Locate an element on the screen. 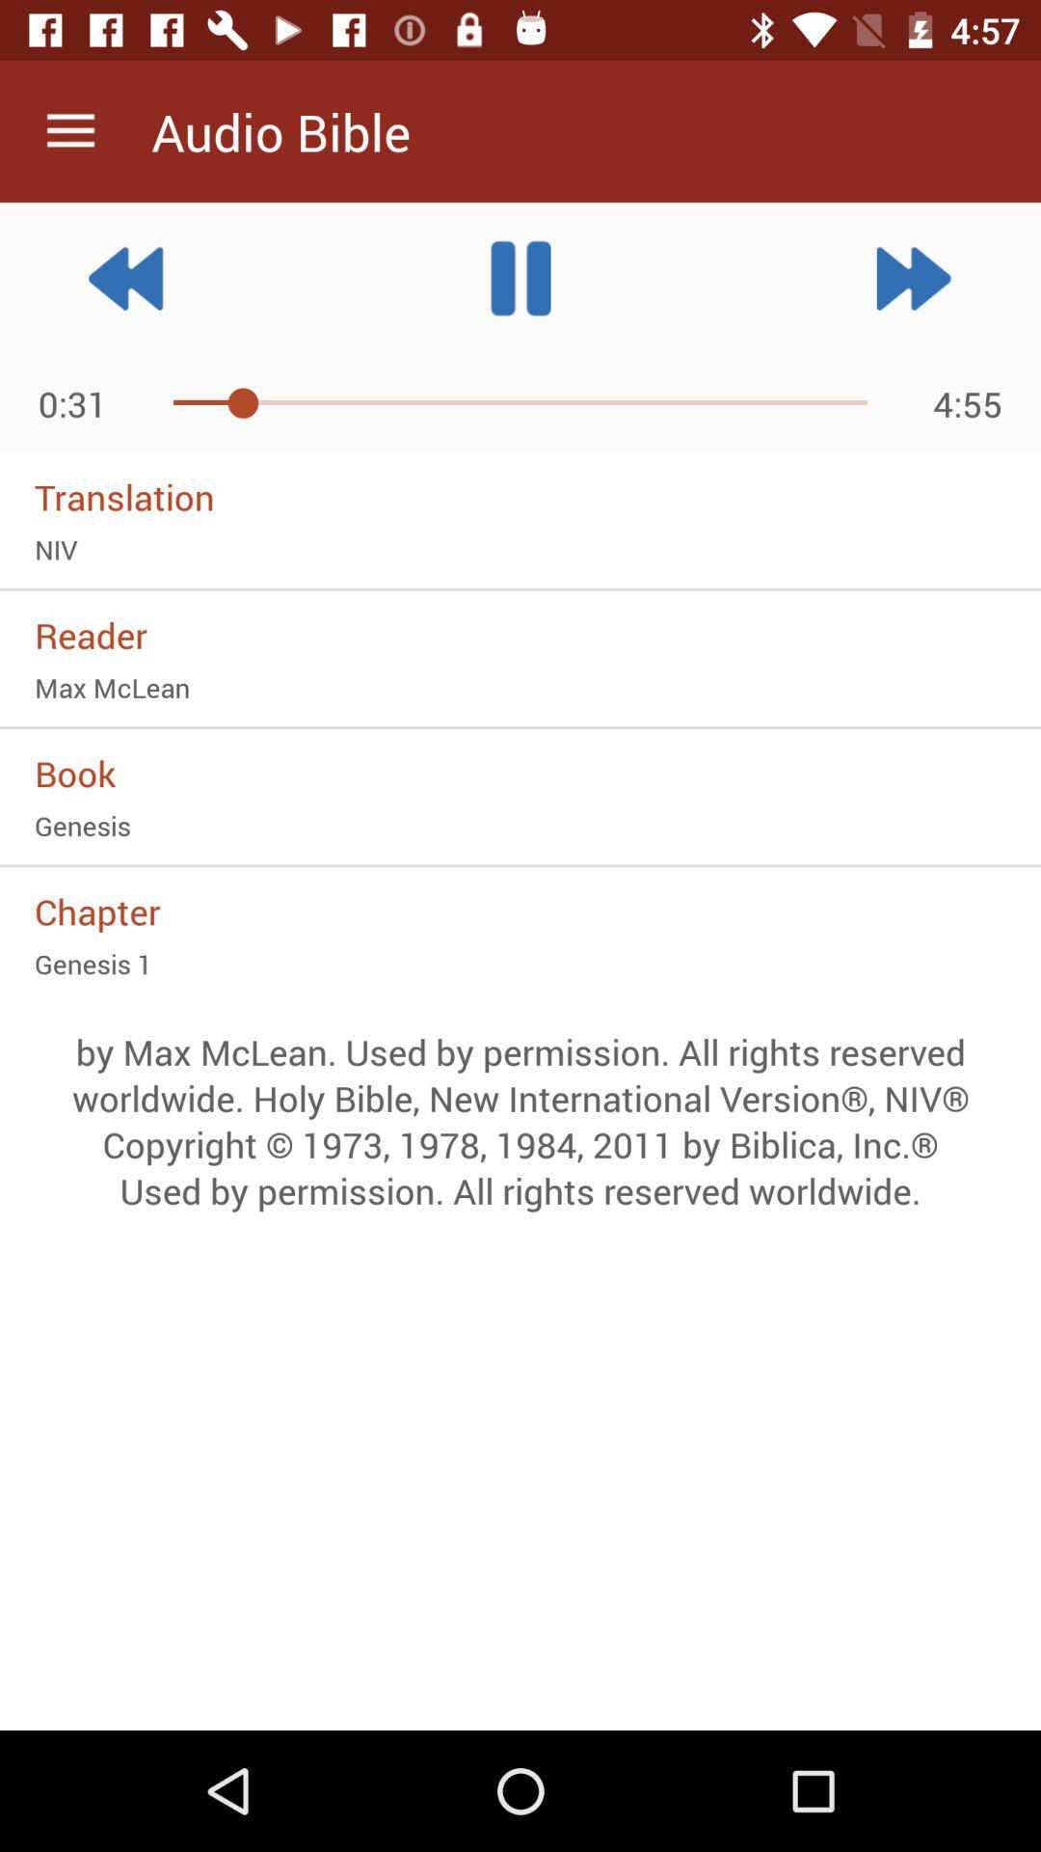  jump to the reader item is located at coordinates (520, 635).